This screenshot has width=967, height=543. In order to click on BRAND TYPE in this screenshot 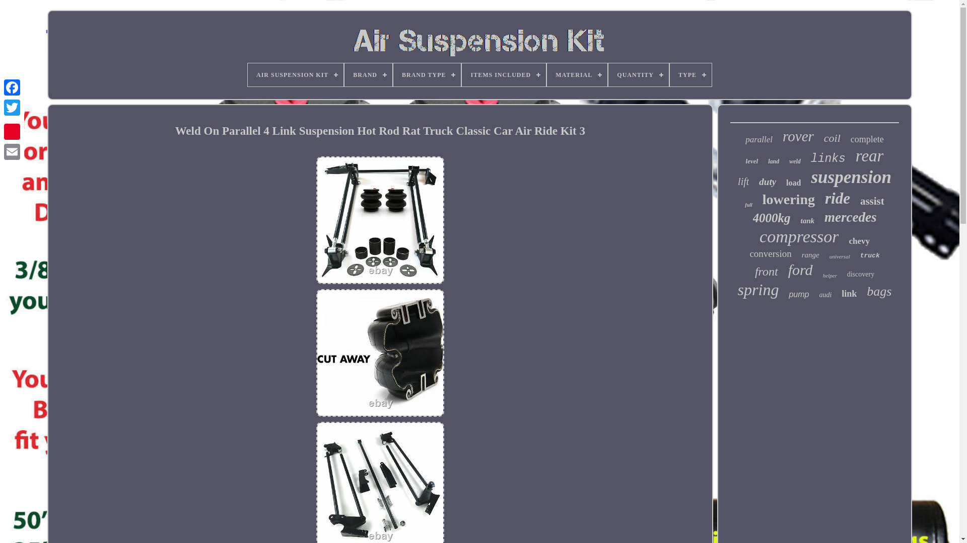, I will do `click(427, 74)`.